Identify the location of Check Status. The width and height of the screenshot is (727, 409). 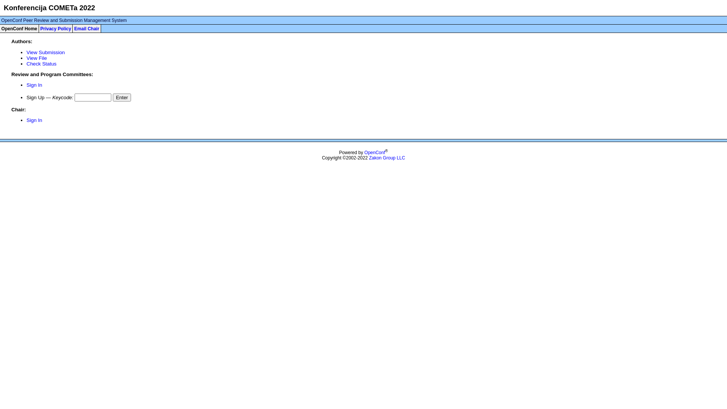
(42, 64).